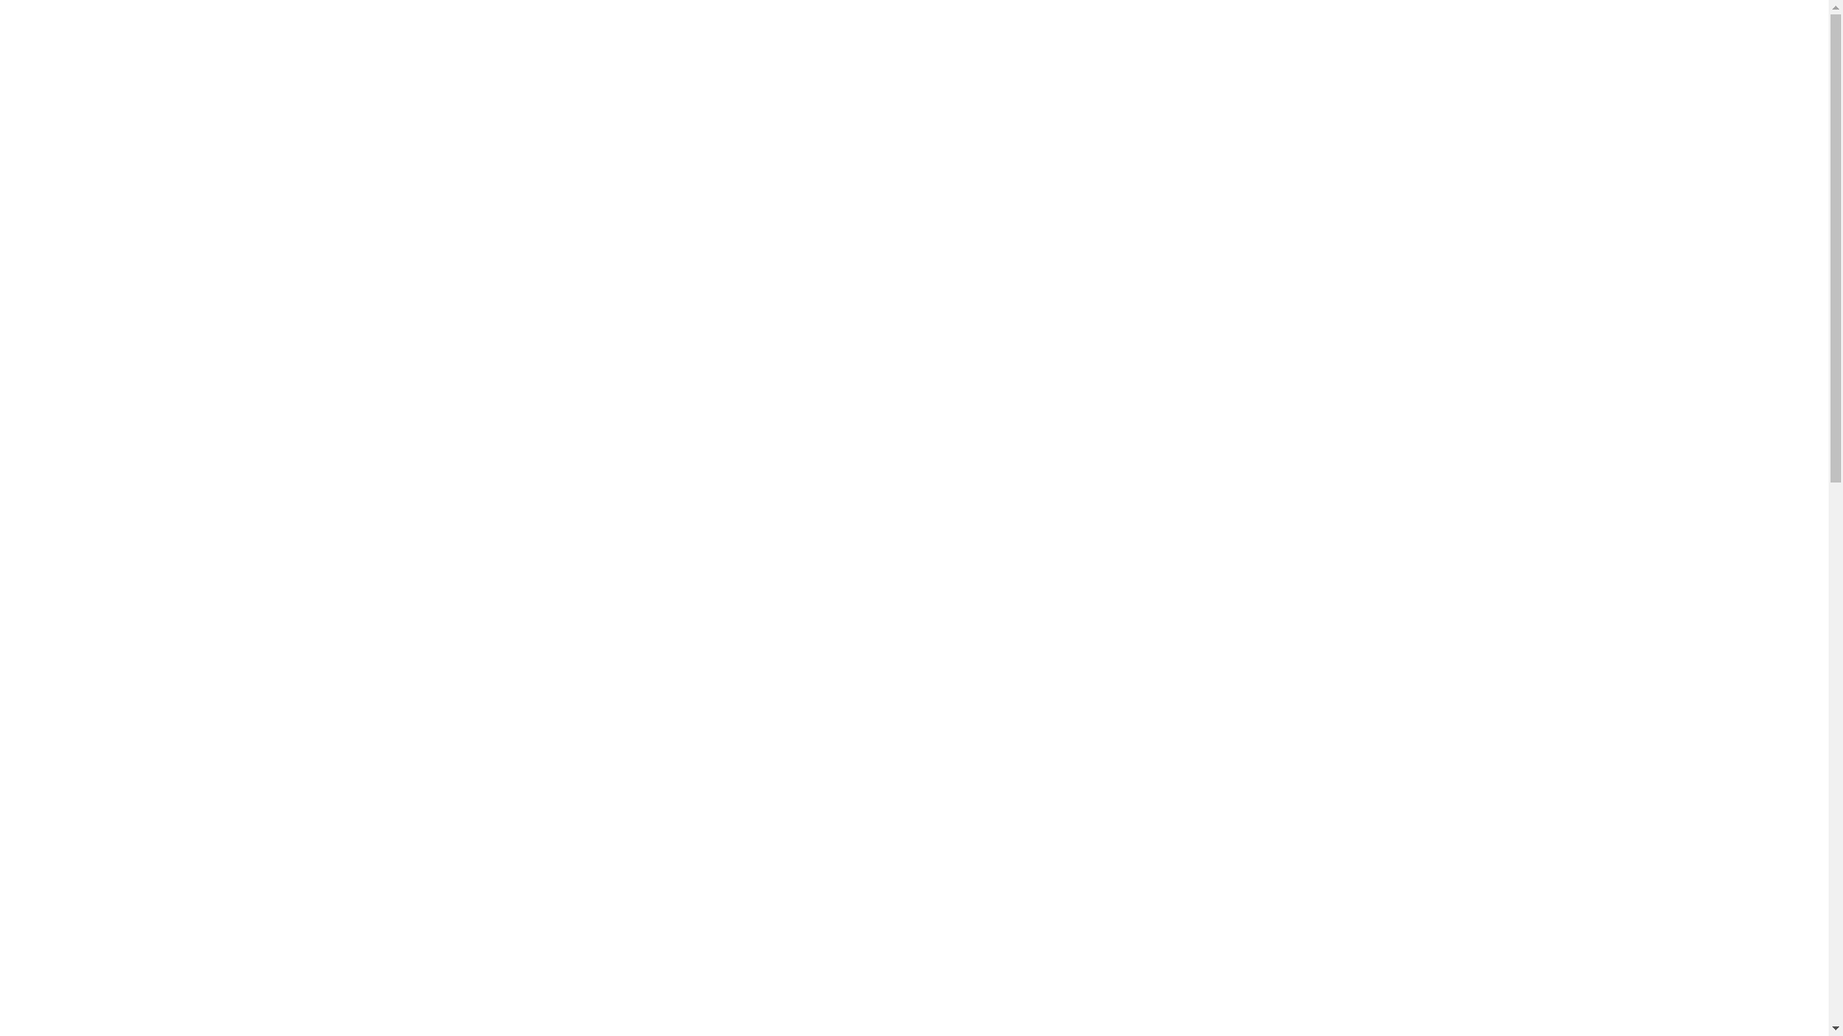  What do you see at coordinates (1223, 173) in the screenshot?
I see `Gallery` at bounding box center [1223, 173].